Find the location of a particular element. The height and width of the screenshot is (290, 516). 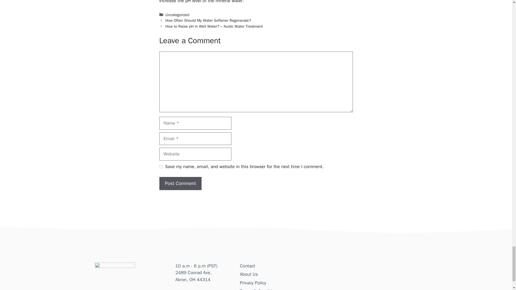

Previous is located at coordinates (208, 20).